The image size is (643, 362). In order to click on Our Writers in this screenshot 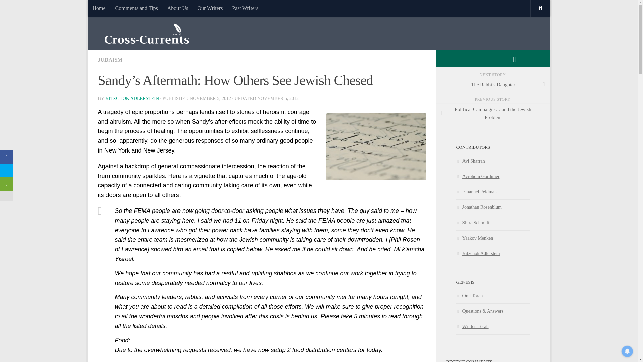, I will do `click(210, 8)`.